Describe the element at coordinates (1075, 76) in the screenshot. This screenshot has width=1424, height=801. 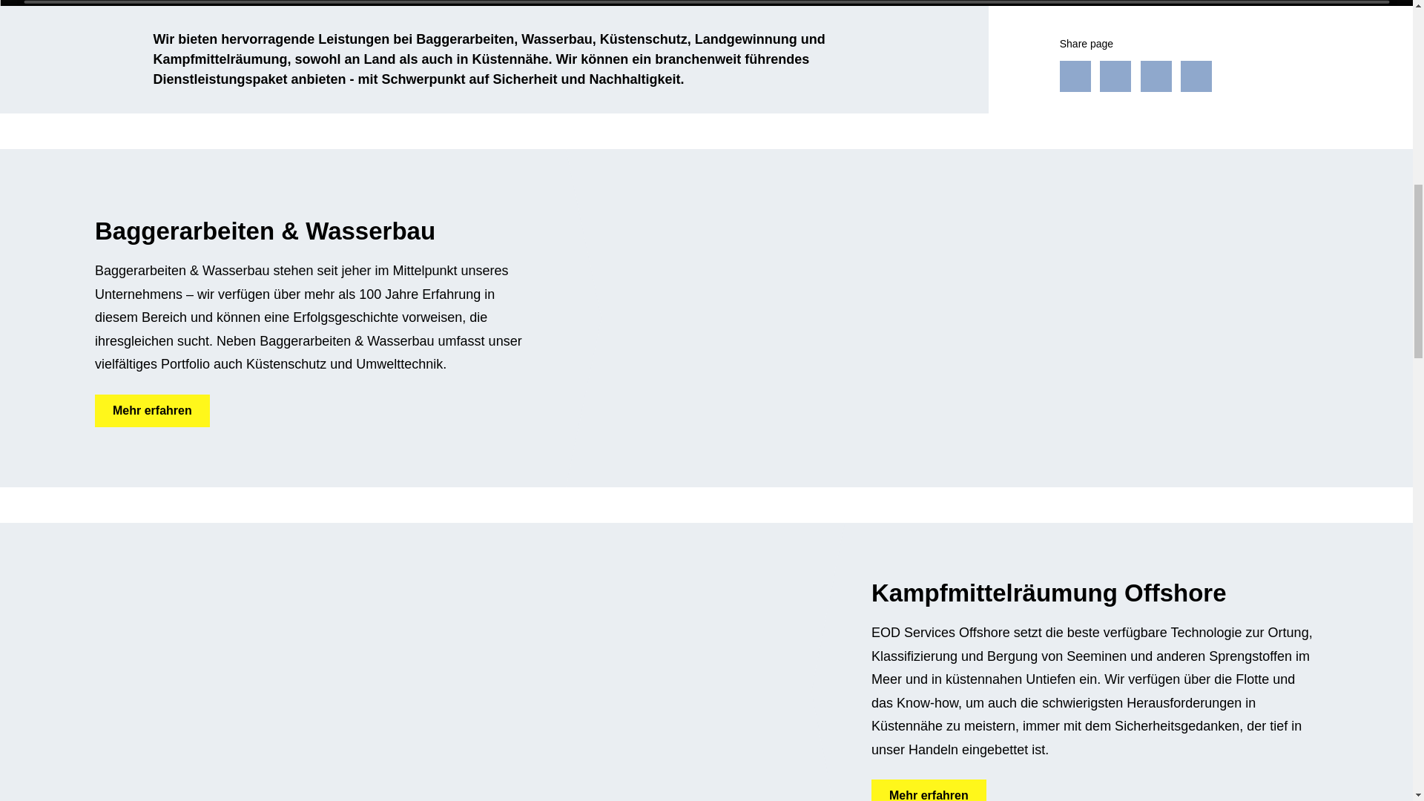
I see `Teilen auf Facebook` at that location.